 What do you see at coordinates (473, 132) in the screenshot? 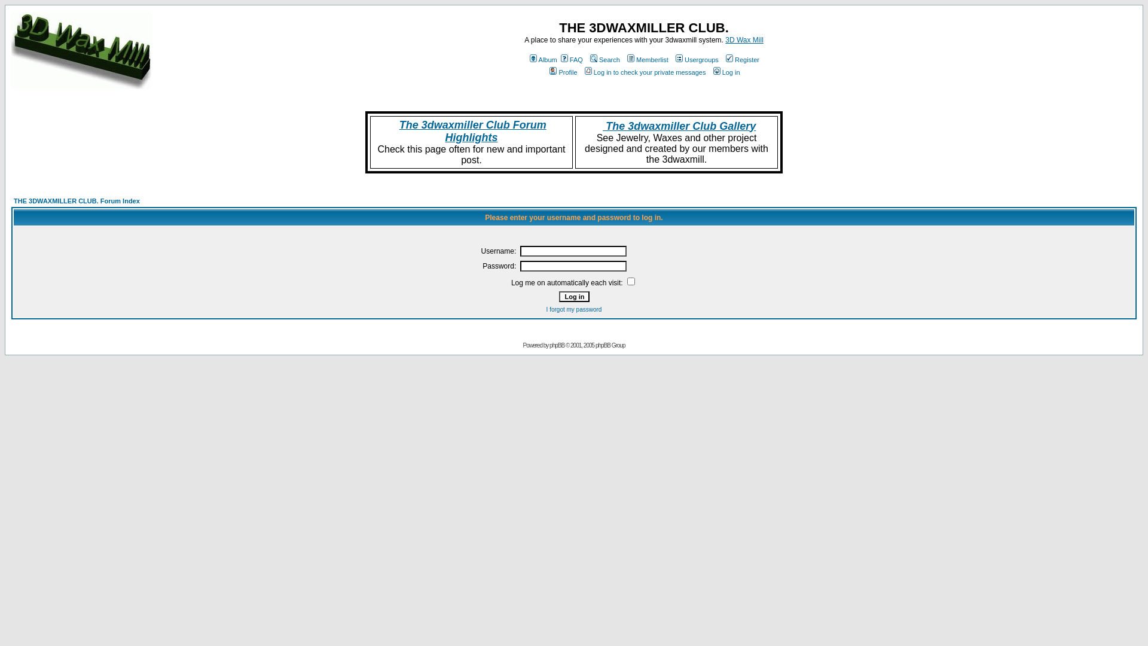
I see `The 3dwaxmiller Club Forum Highlights` at bounding box center [473, 132].